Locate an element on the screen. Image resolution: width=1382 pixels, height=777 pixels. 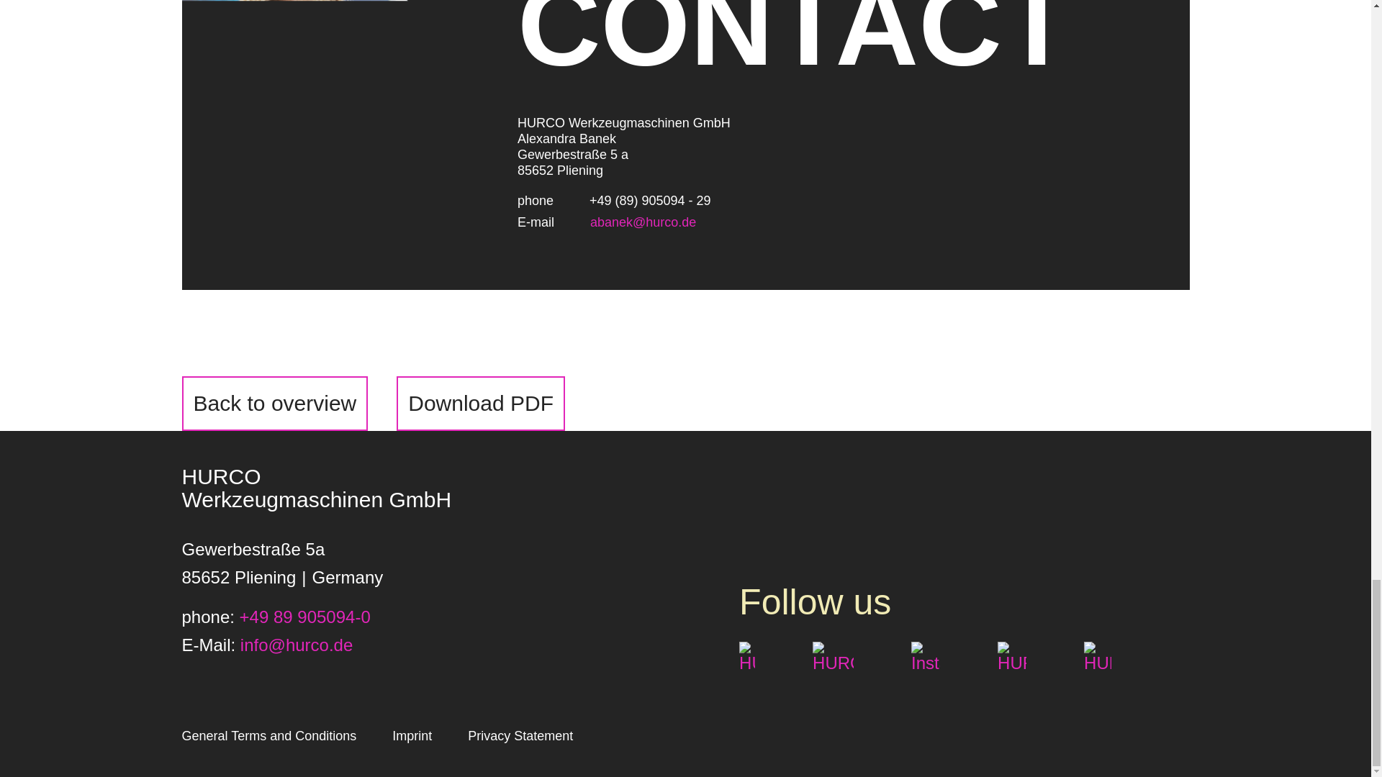
Instagram is located at coordinates (925, 656).